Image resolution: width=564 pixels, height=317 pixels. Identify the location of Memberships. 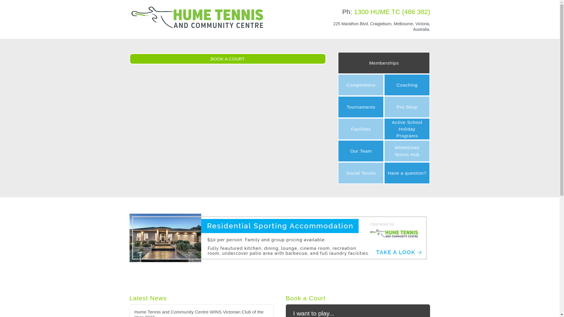
(384, 63).